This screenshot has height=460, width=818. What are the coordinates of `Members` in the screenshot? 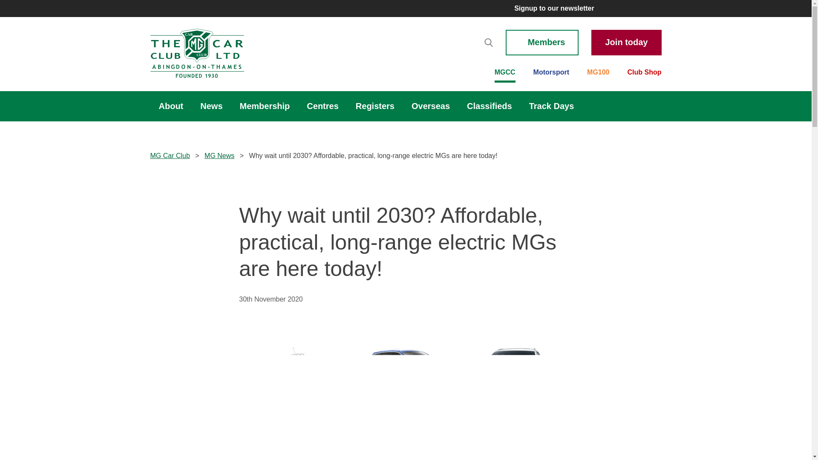 It's located at (542, 43).